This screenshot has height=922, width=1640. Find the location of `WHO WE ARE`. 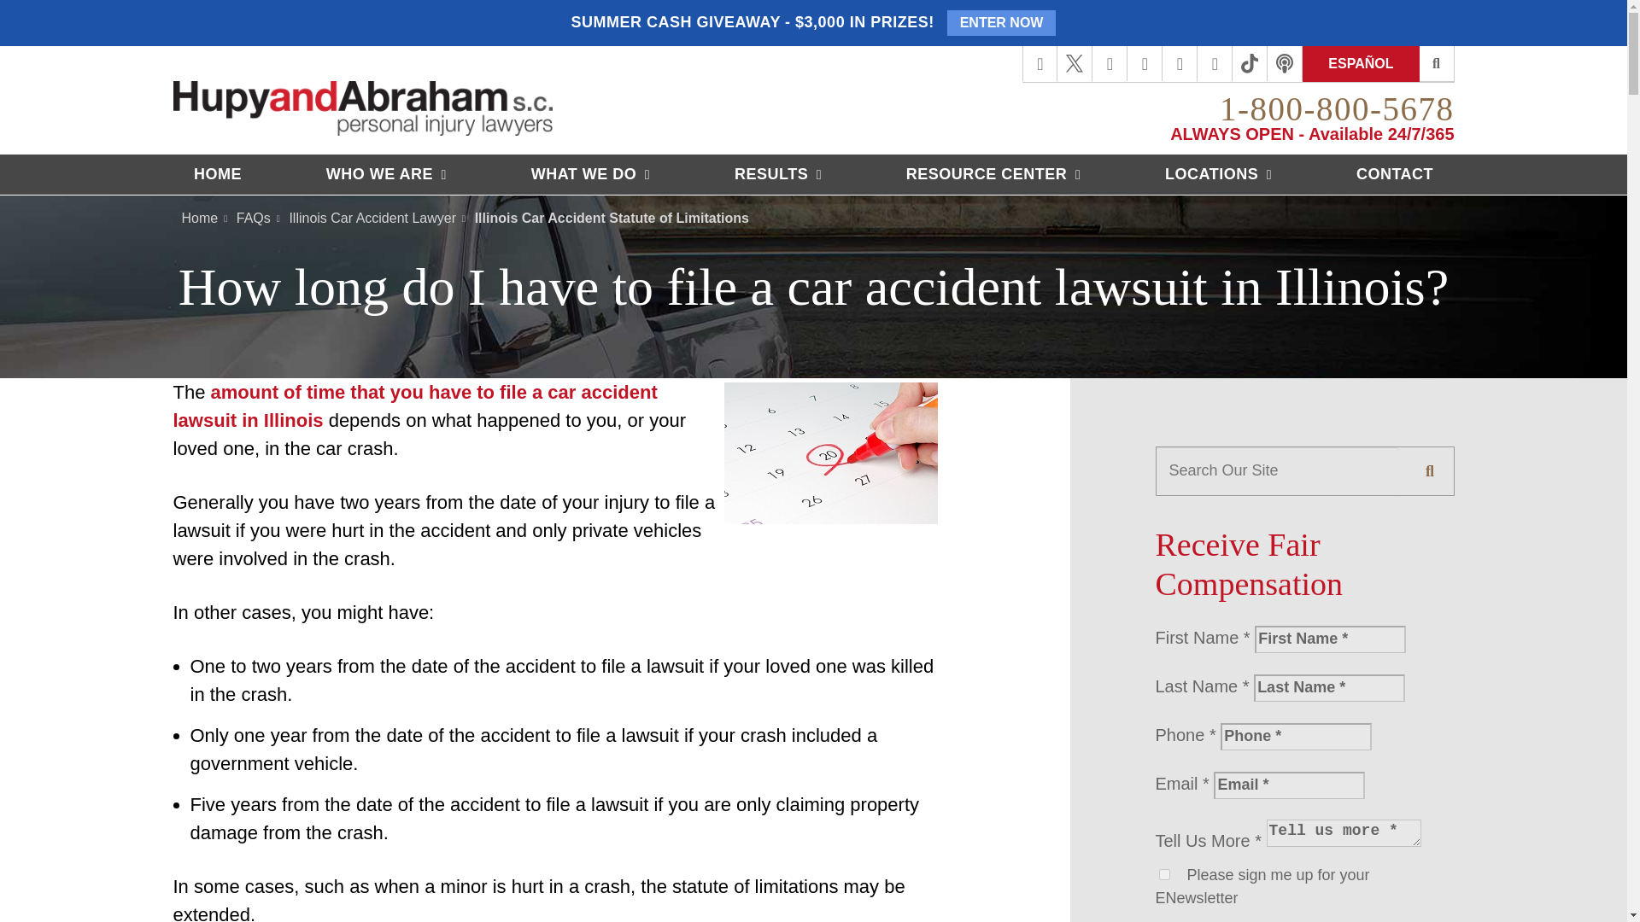

WHO WE ARE is located at coordinates (386, 174).